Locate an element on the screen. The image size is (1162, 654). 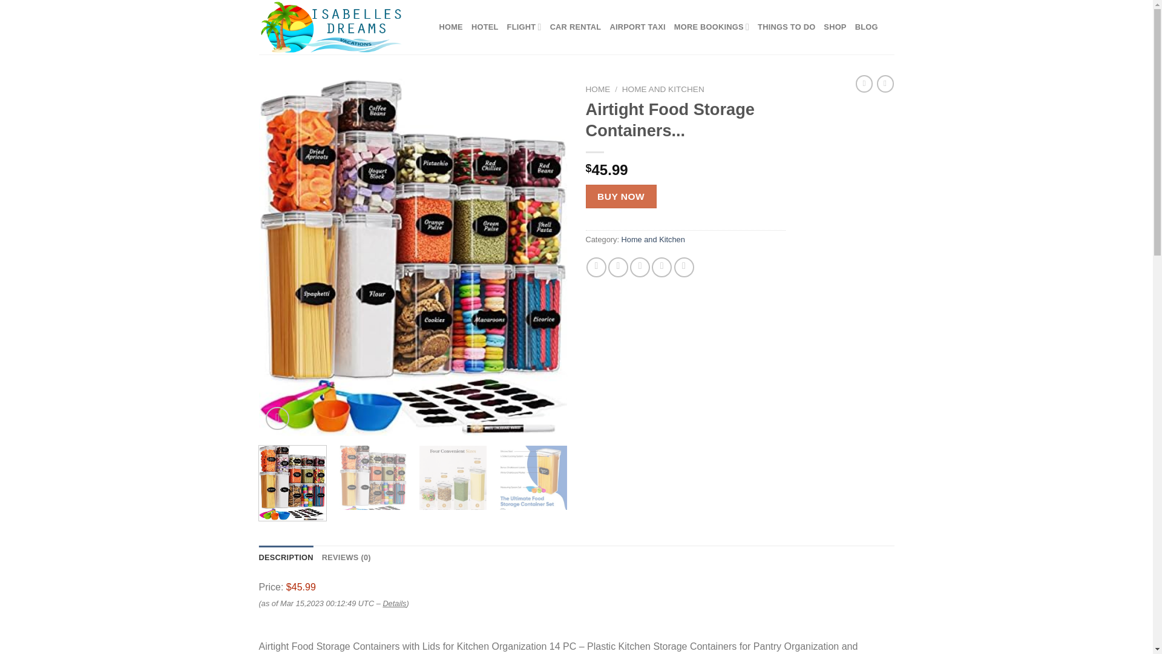
Share on Facebook is located at coordinates (597, 267).